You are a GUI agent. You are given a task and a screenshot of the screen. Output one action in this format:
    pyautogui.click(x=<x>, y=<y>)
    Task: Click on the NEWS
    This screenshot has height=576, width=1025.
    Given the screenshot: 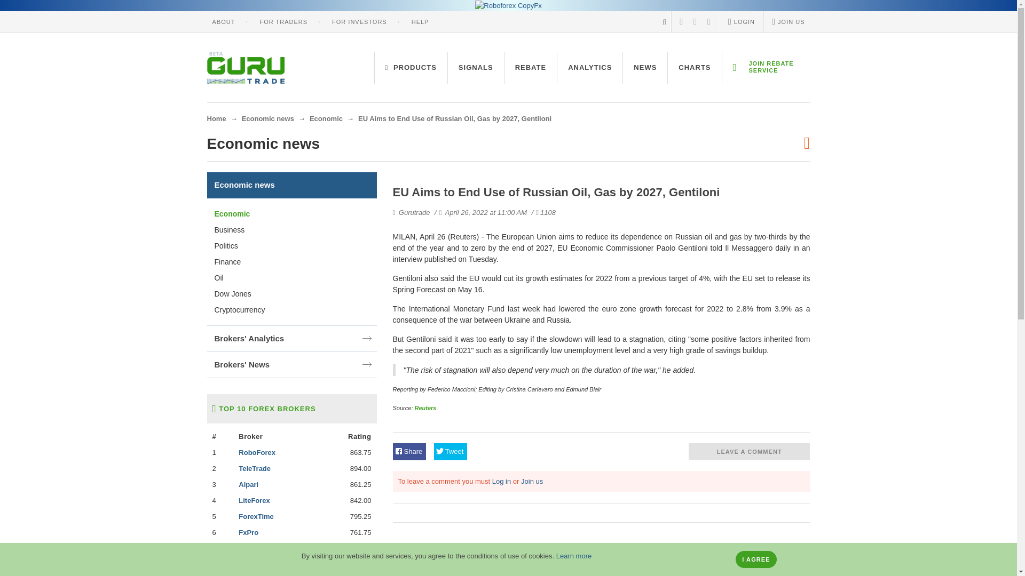 What is the action you would take?
    pyautogui.click(x=645, y=67)
    